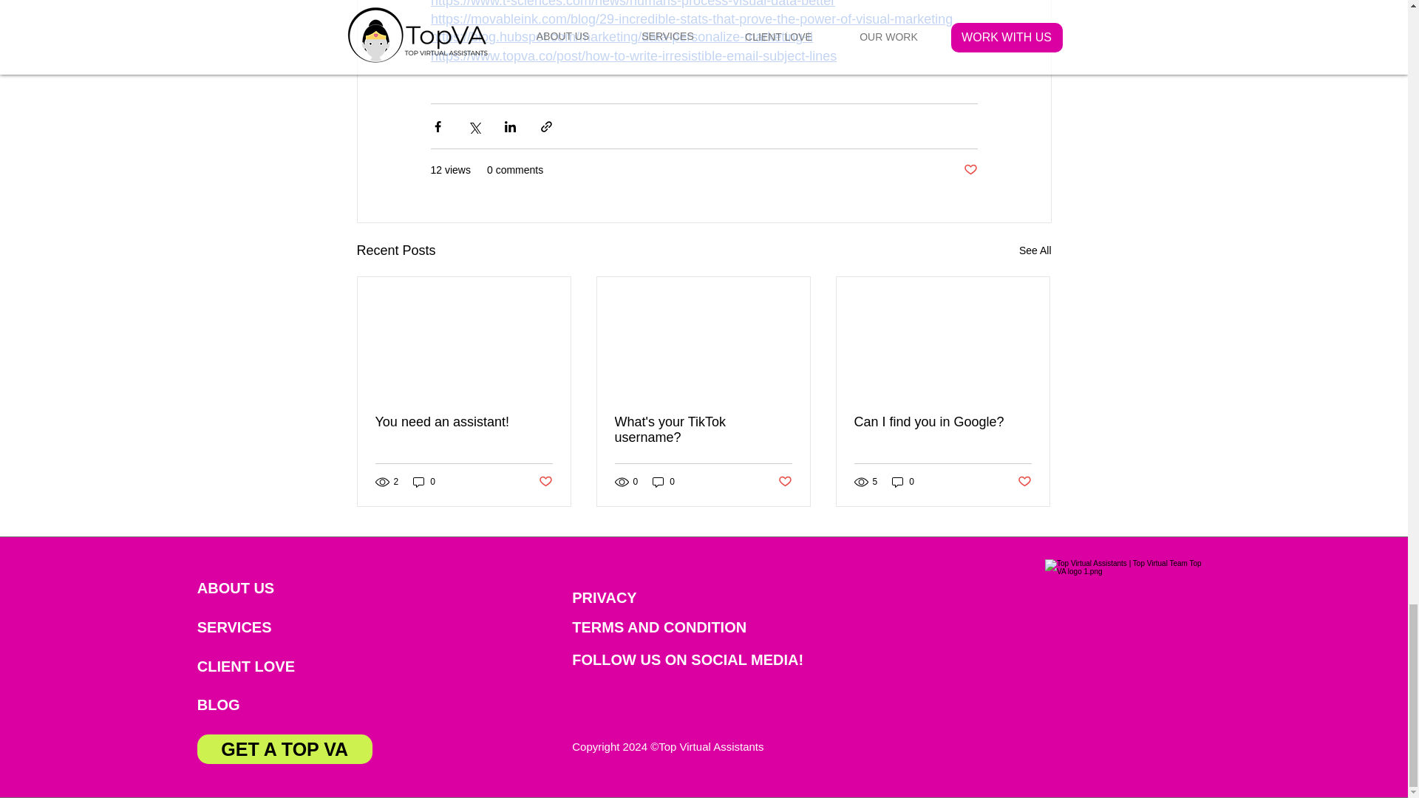 Image resolution: width=1419 pixels, height=798 pixels. I want to click on Post not marked as liked, so click(785, 482).